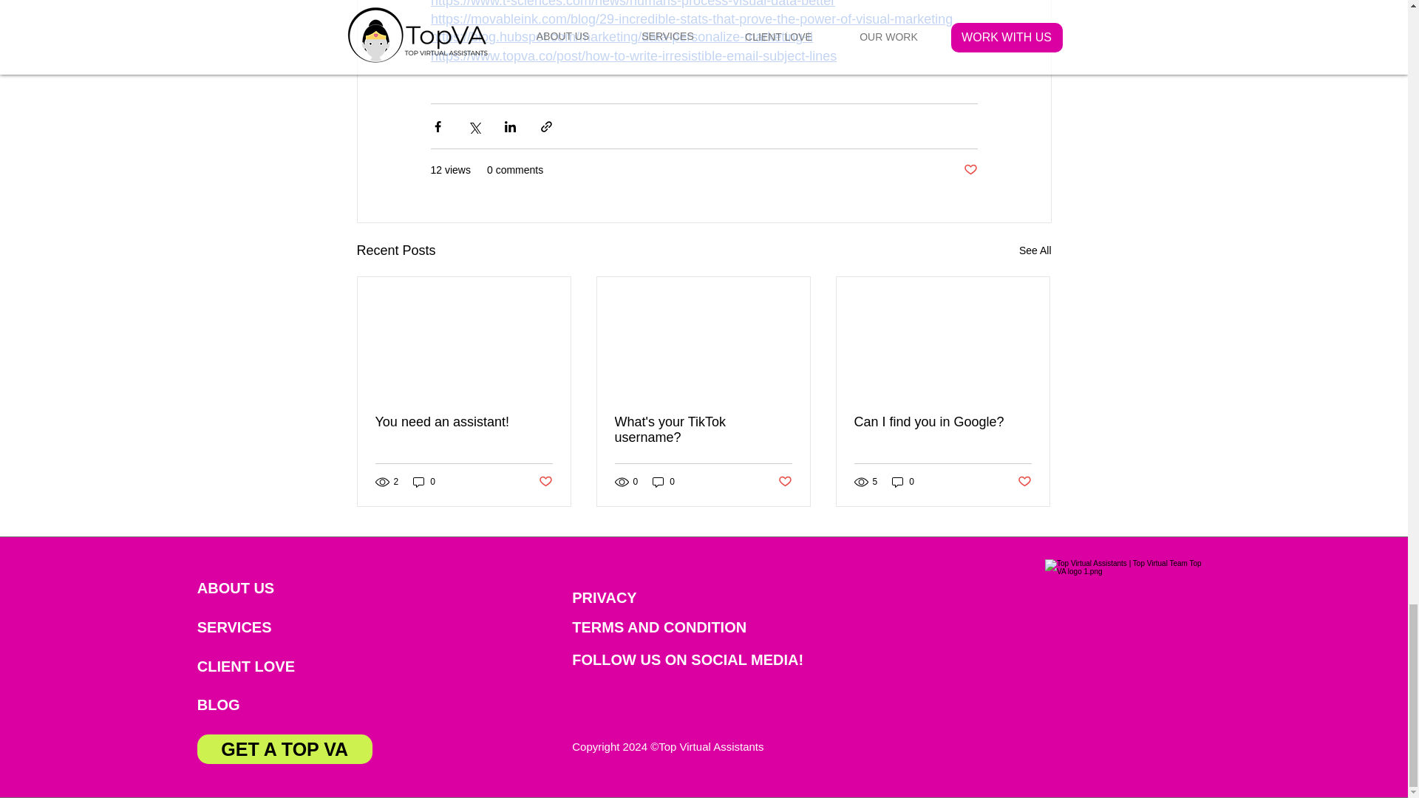 Image resolution: width=1419 pixels, height=798 pixels. I want to click on Post not marked as liked, so click(785, 482).